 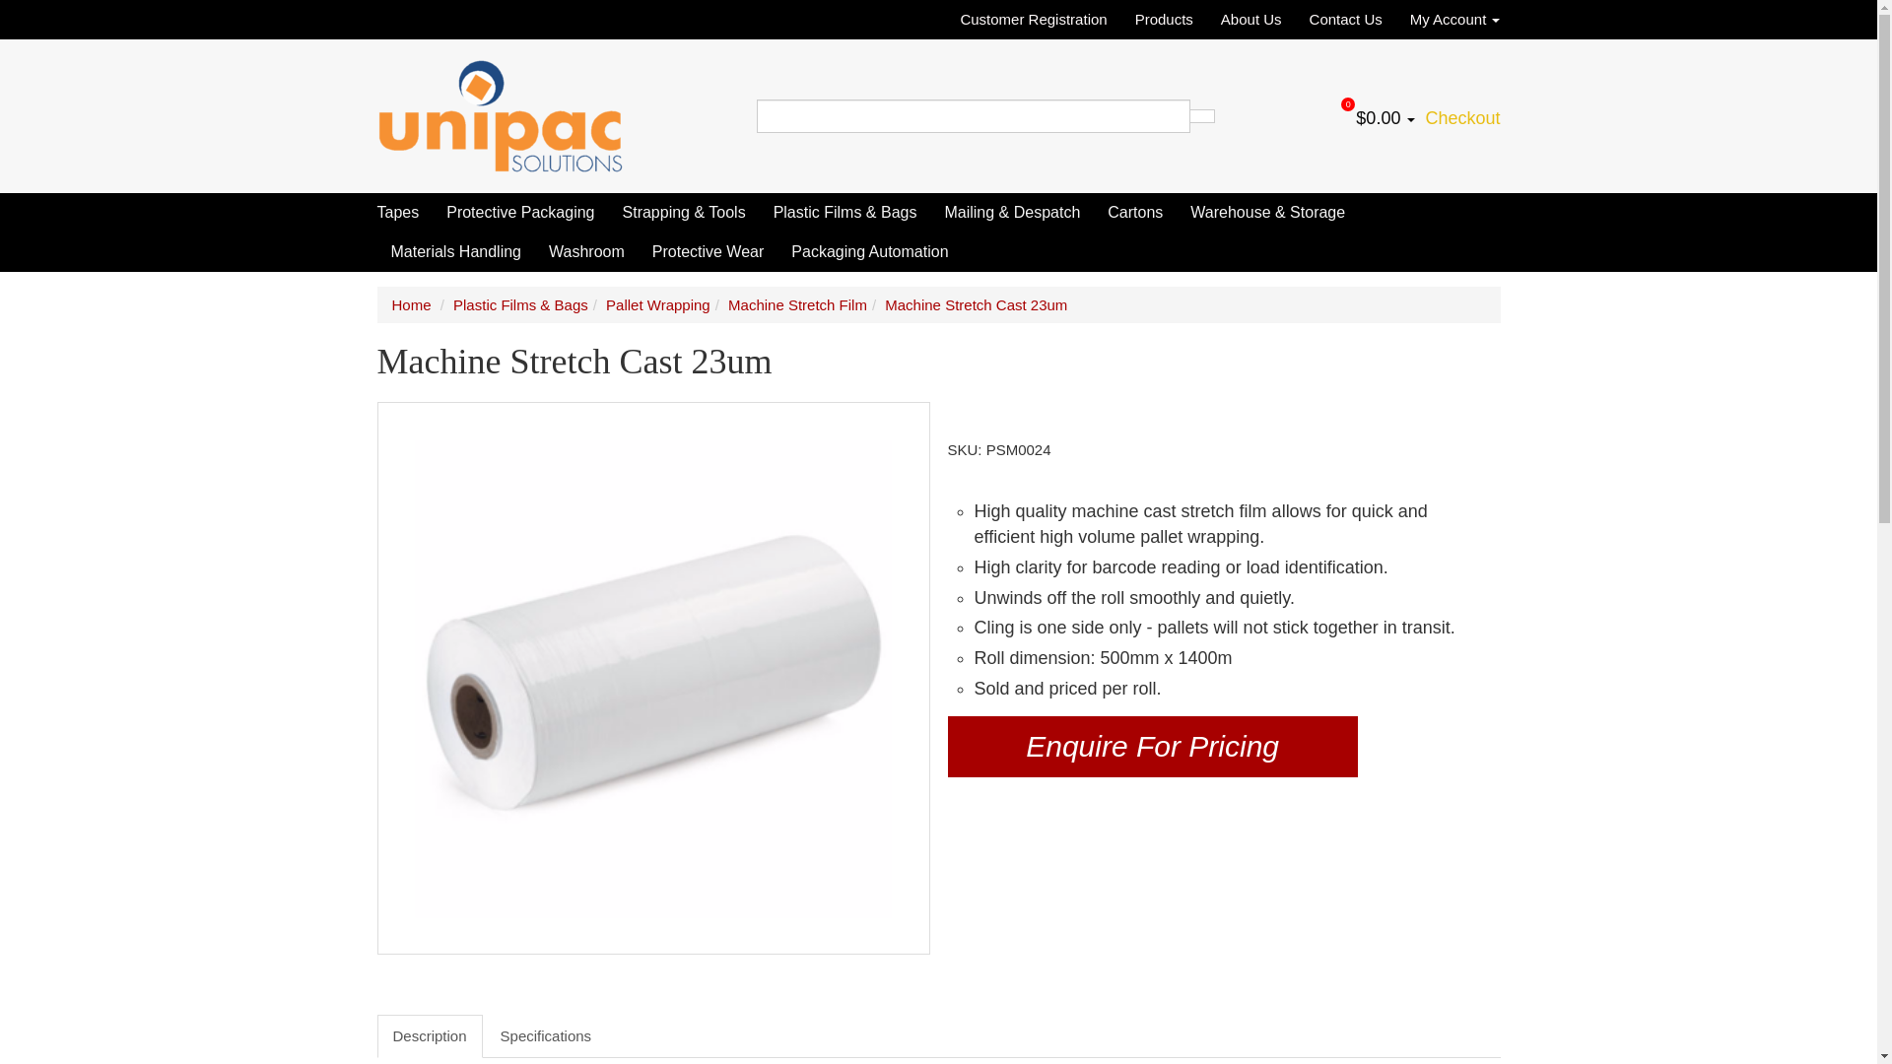 I want to click on Tapes, so click(x=404, y=213).